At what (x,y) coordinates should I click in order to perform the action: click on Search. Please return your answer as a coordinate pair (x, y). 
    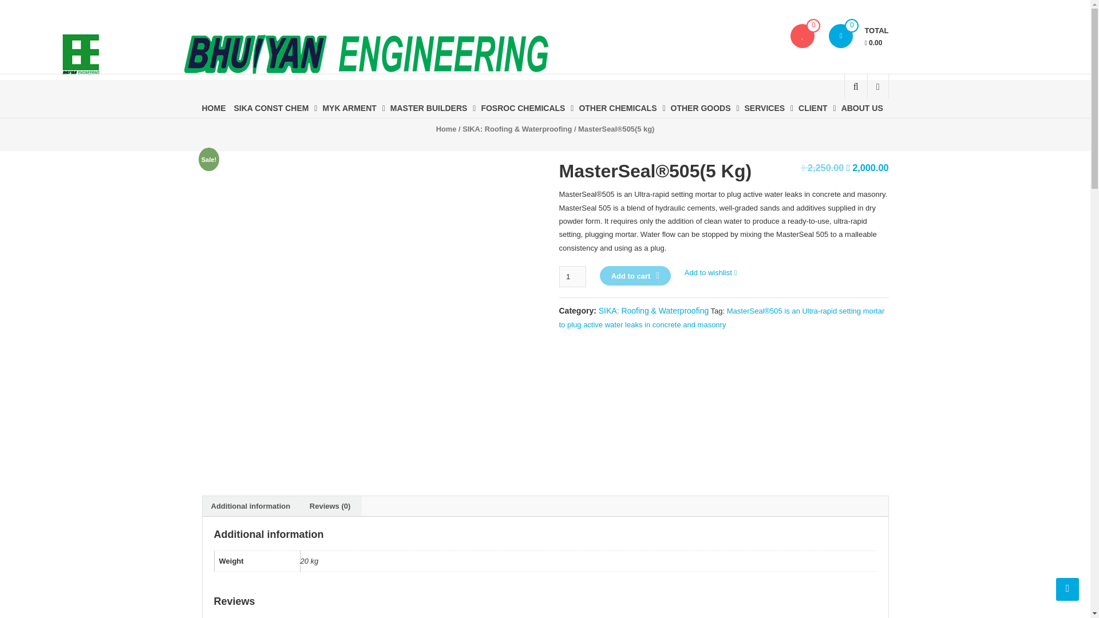
    Looking at the image, I should click on (847, 125).